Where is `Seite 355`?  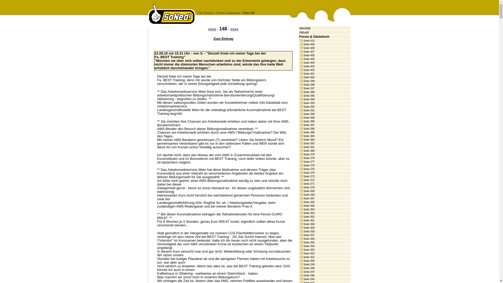
Seite 355 is located at coordinates (309, 243).